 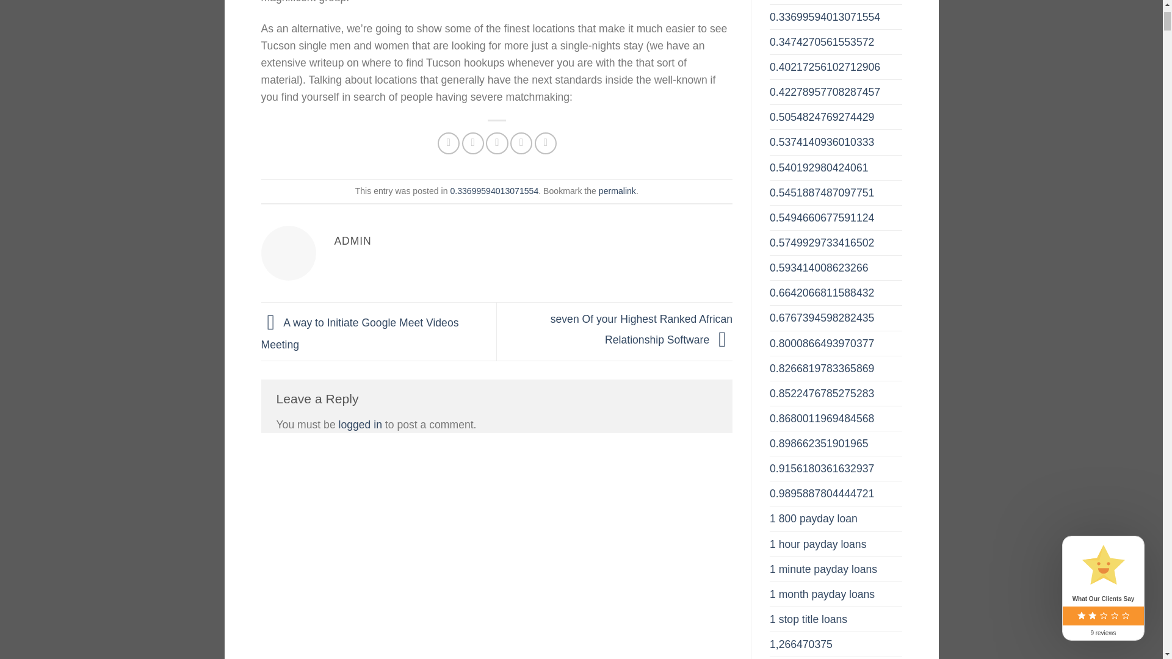 What do you see at coordinates (448, 143) in the screenshot?
I see `Share on Facebook` at bounding box center [448, 143].